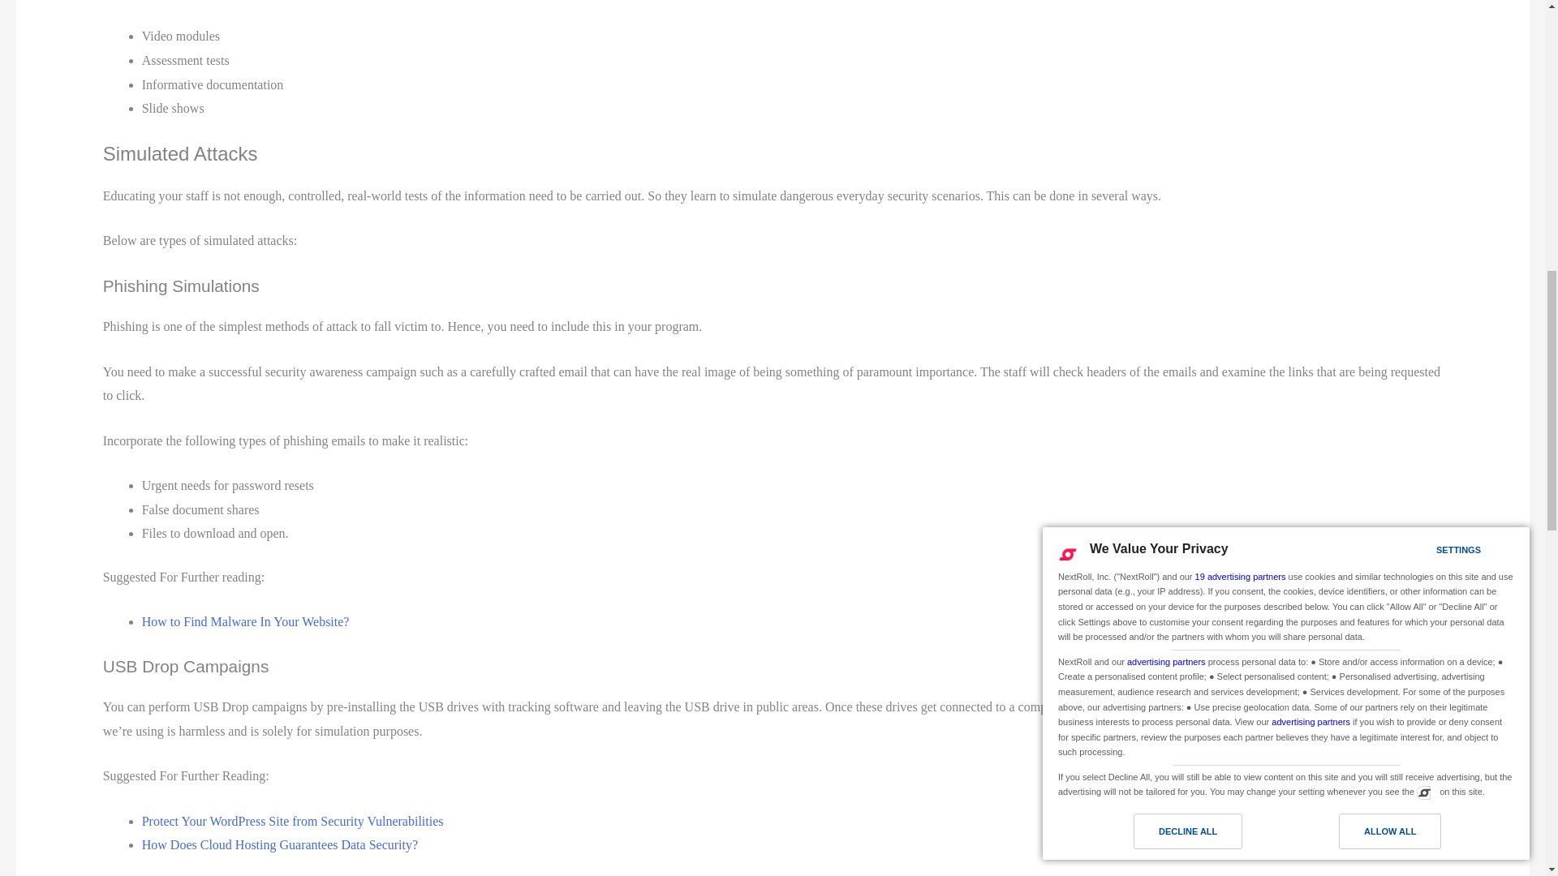 The image size is (1558, 876). Describe the element at coordinates (292, 821) in the screenshot. I see `Protect Your WordPress Site from Security Vulnerabilities` at that location.